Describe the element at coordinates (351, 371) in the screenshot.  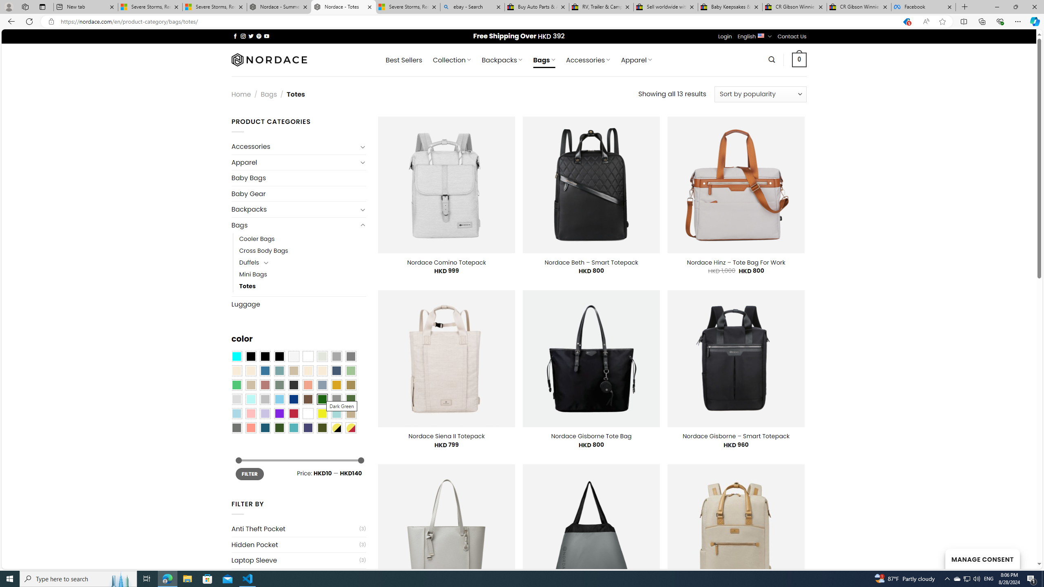
I see `Light Green` at that location.